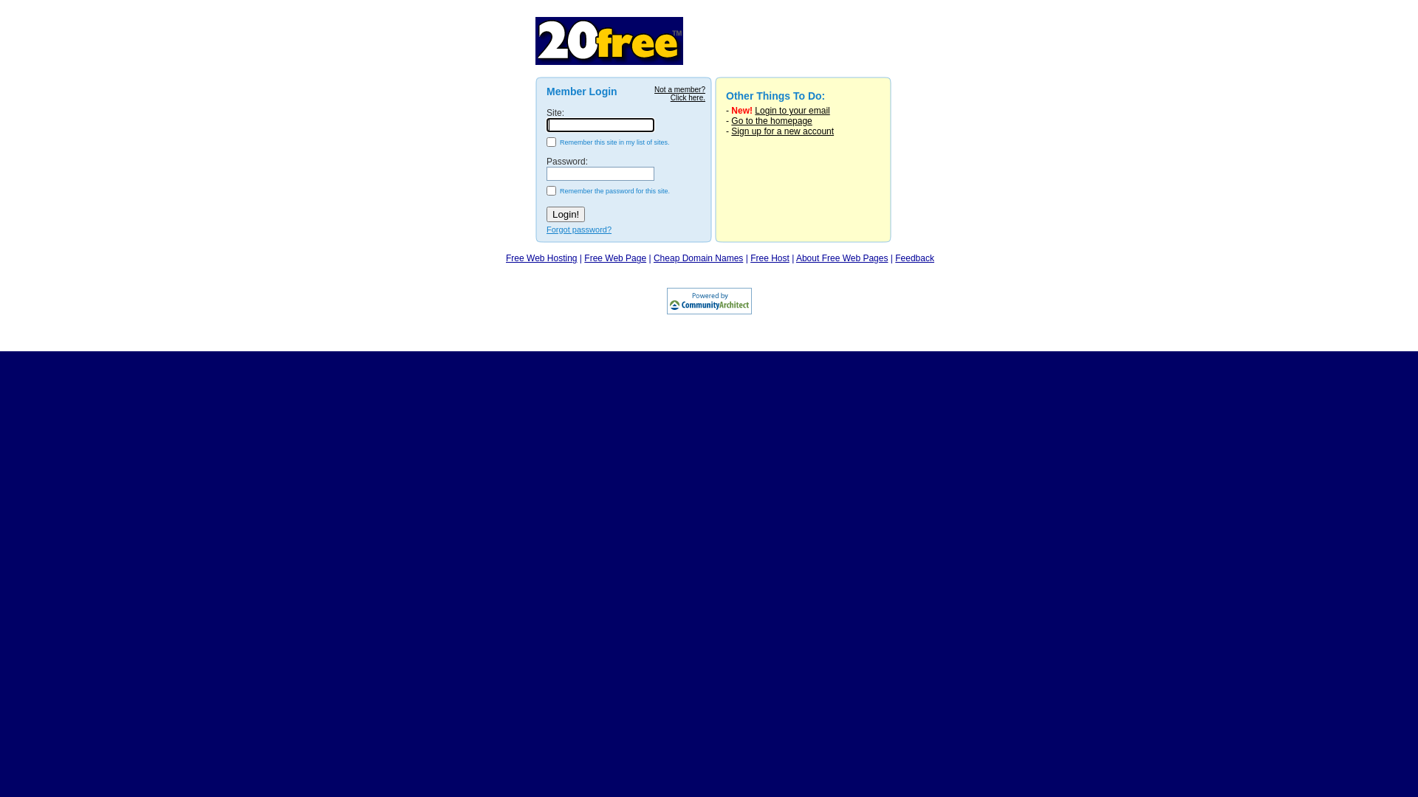  I want to click on Go to the homepage, so click(771, 121).